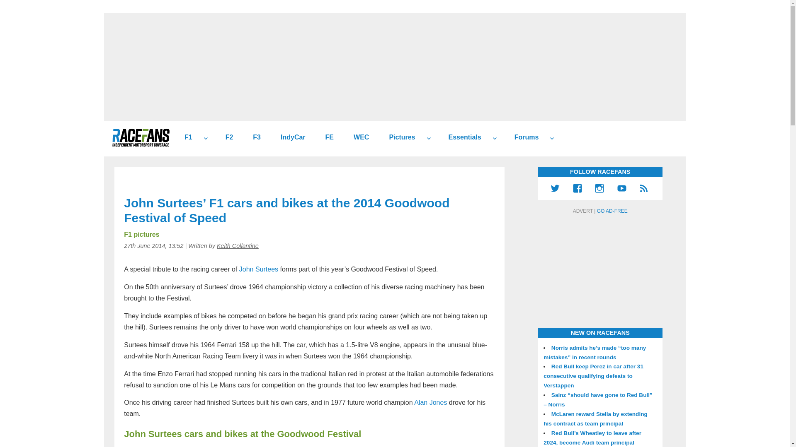 The image size is (796, 447). What do you see at coordinates (226, 137) in the screenshot?
I see `F2` at bounding box center [226, 137].